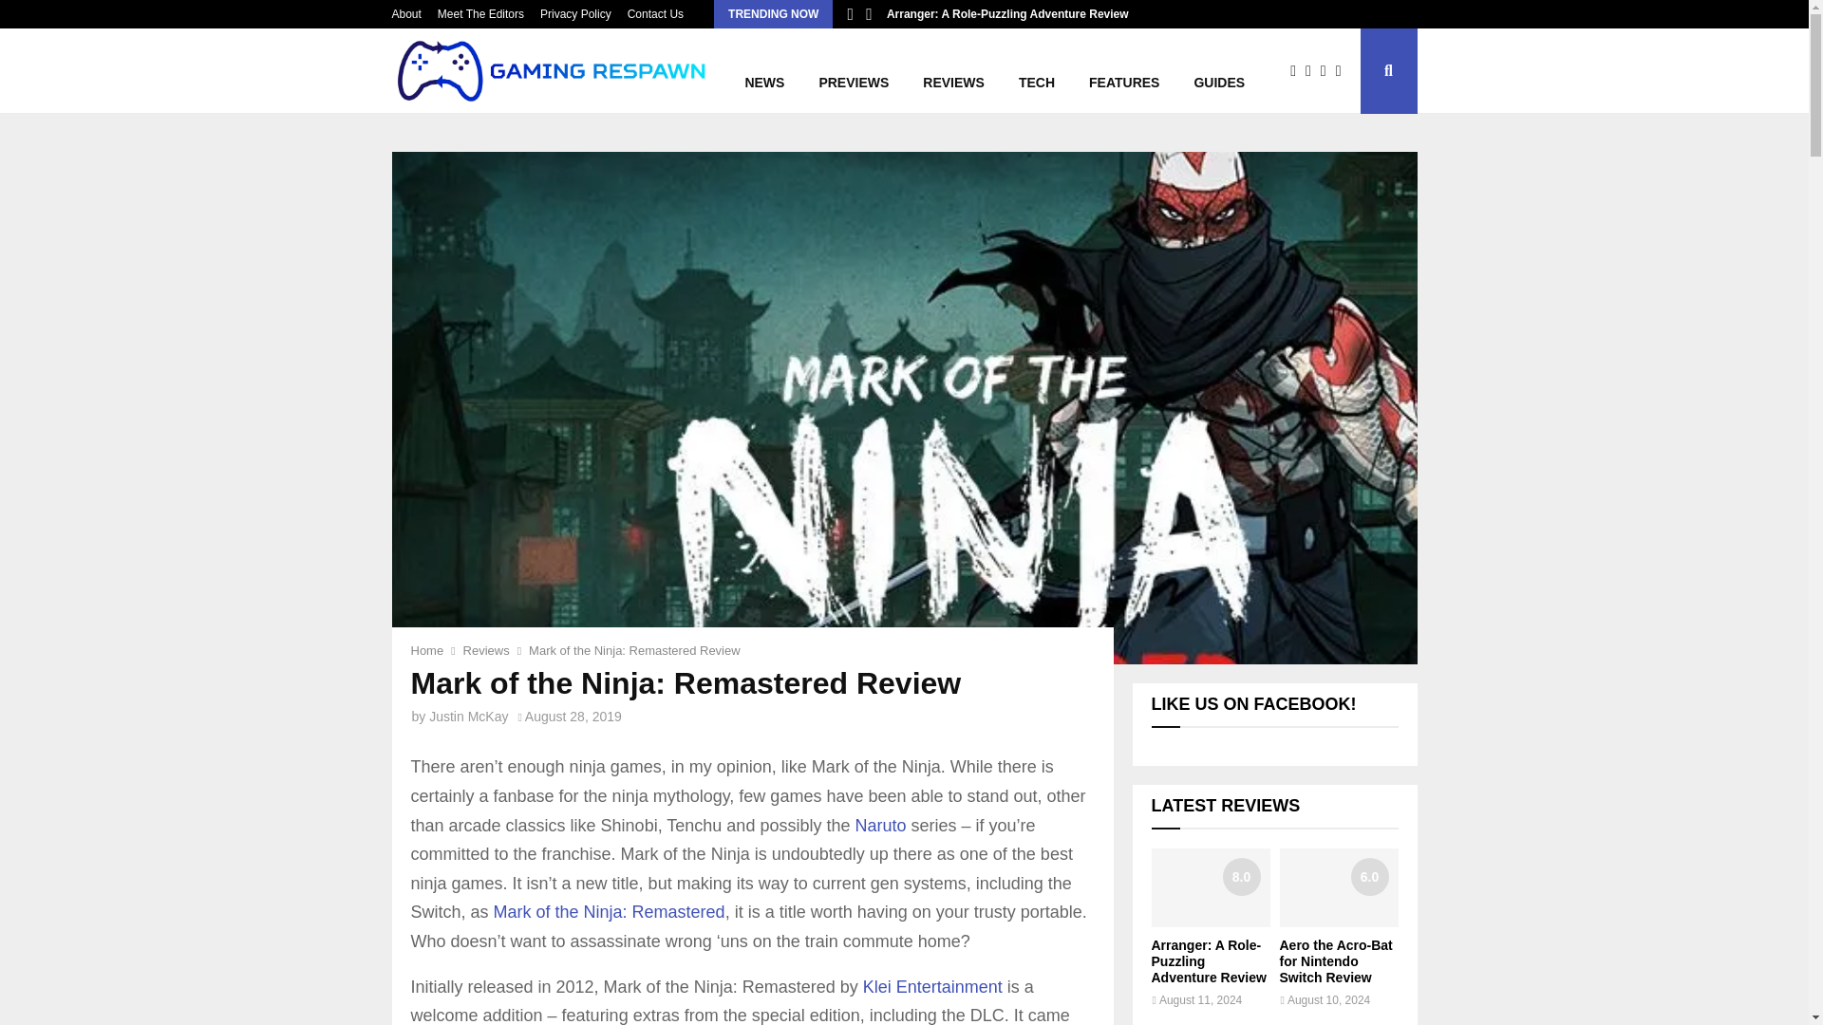 The width and height of the screenshot is (1823, 1025). Describe the element at coordinates (1123, 70) in the screenshot. I see `FEATURES` at that location.